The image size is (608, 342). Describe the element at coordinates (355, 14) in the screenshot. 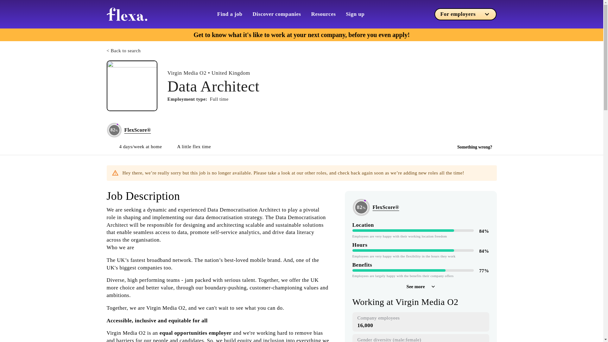

I see `Sign up` at that location.